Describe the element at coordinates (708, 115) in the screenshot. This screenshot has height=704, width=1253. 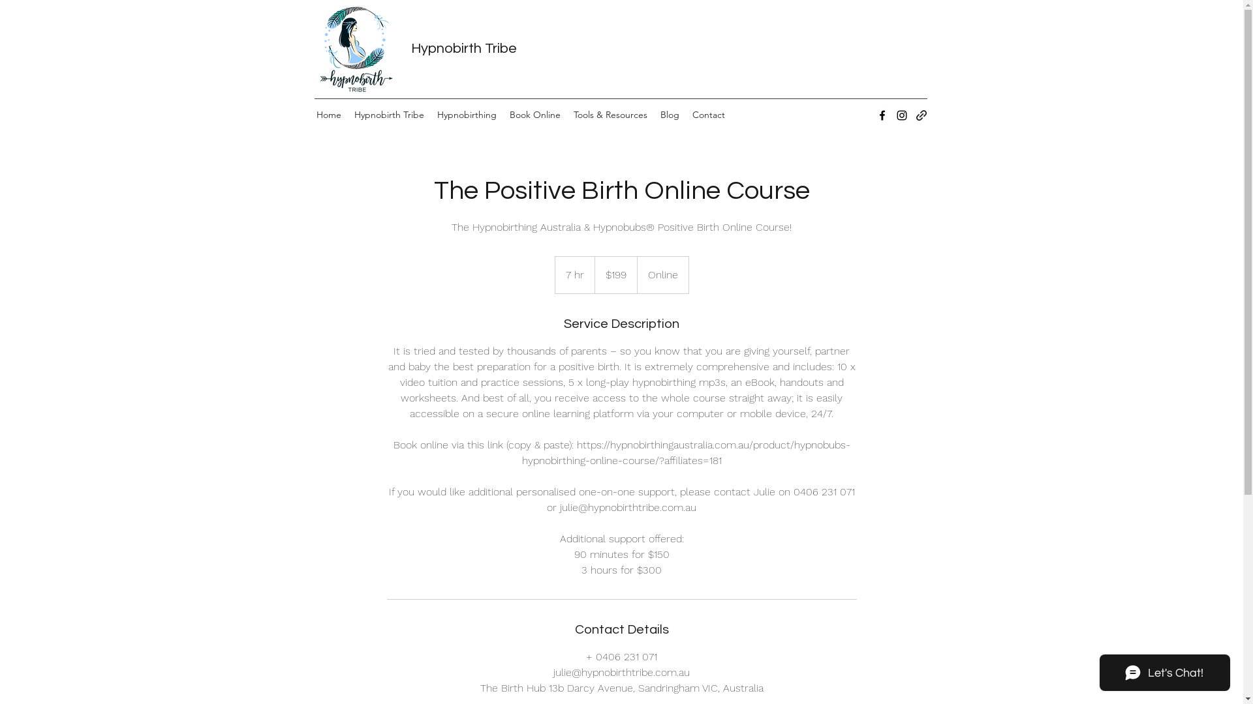
I see `Contact` at that location.